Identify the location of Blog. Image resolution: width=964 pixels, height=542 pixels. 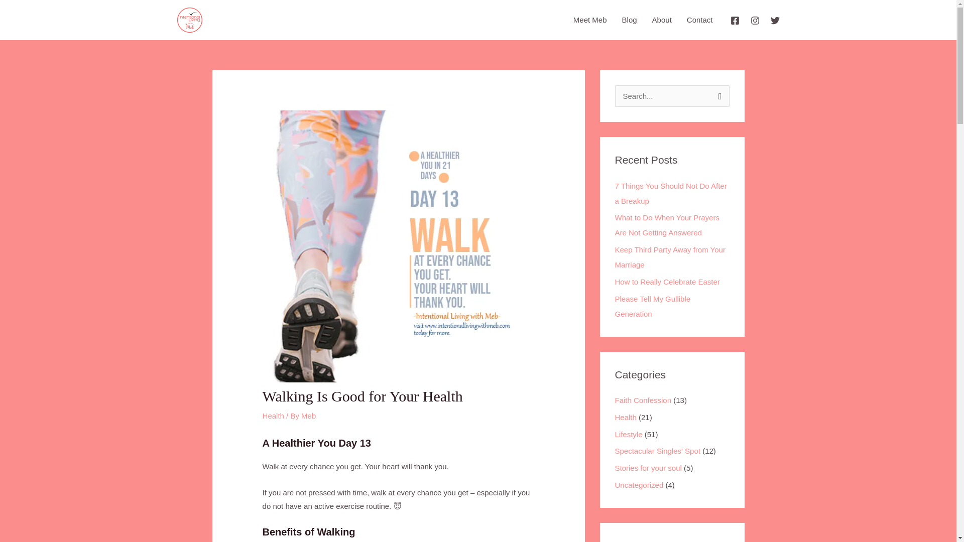
(630, 20).